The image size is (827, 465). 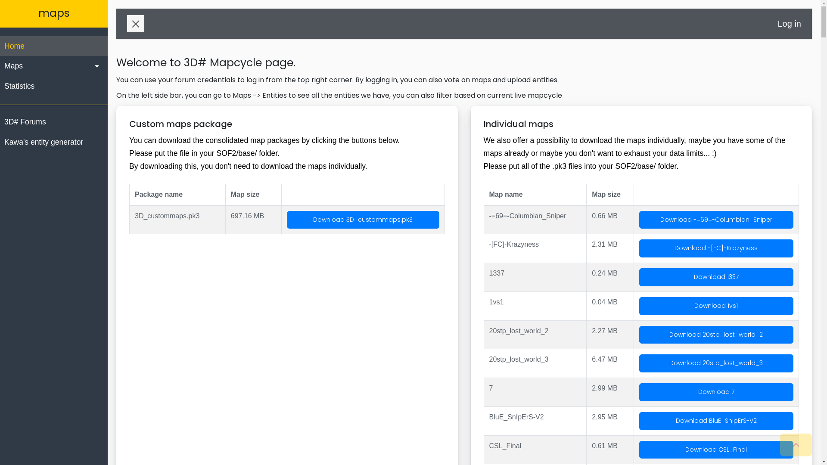 I want to click on Download CSL_Final, so click(x=716, y=450).